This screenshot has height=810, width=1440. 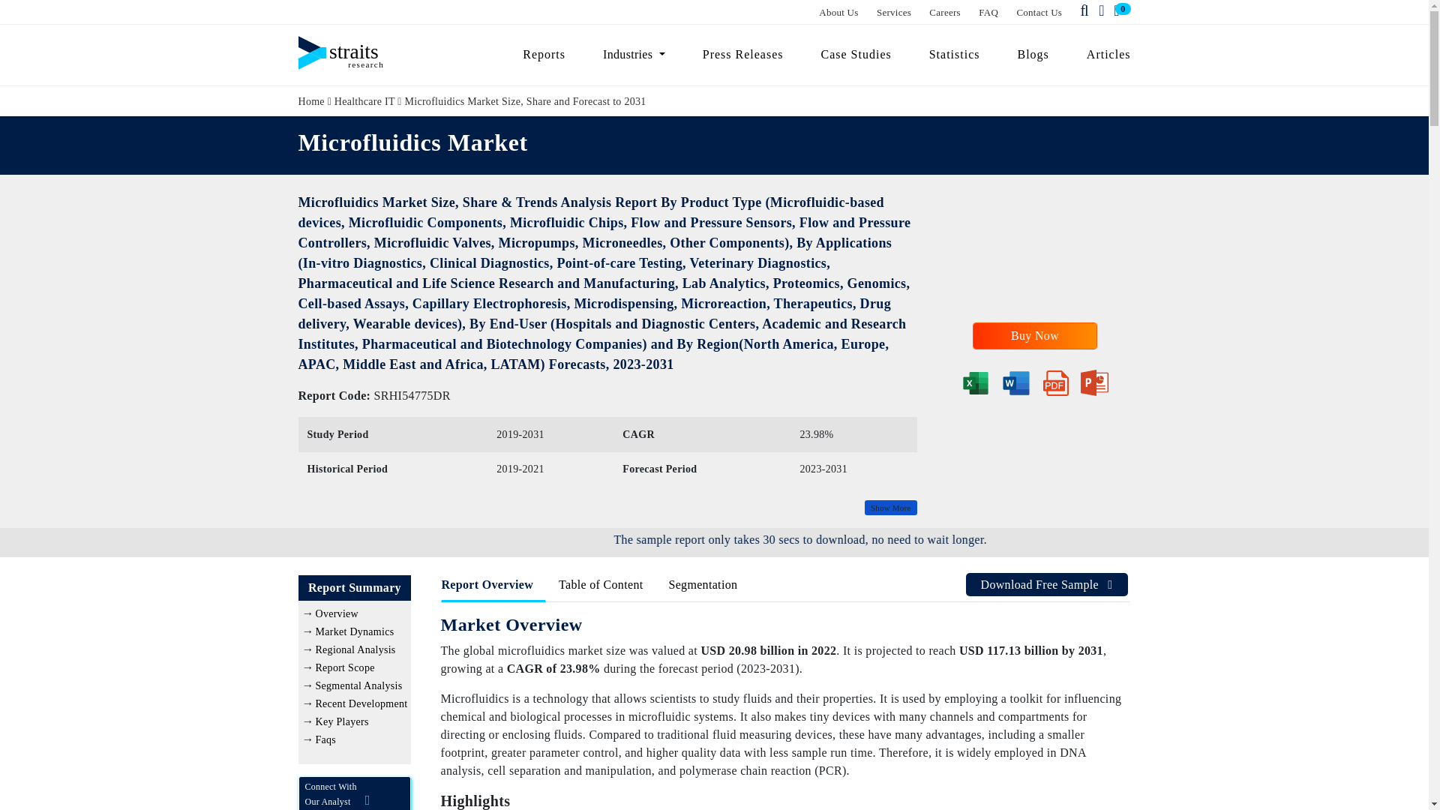 What do you see at coordinates (856, 54) in the screenshot?
I see `Case Studies` at bounding box center [856, 54].